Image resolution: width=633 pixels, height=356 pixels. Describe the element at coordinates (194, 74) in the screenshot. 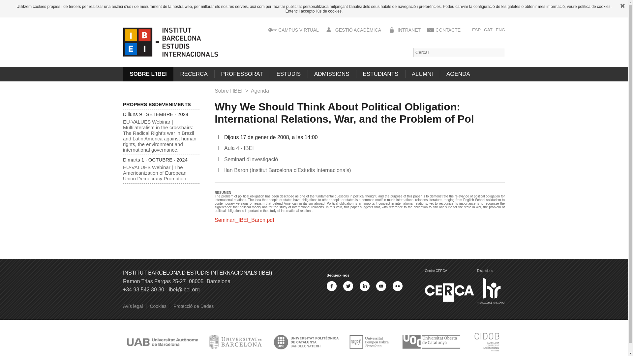

I see `RECERCA` at that location.